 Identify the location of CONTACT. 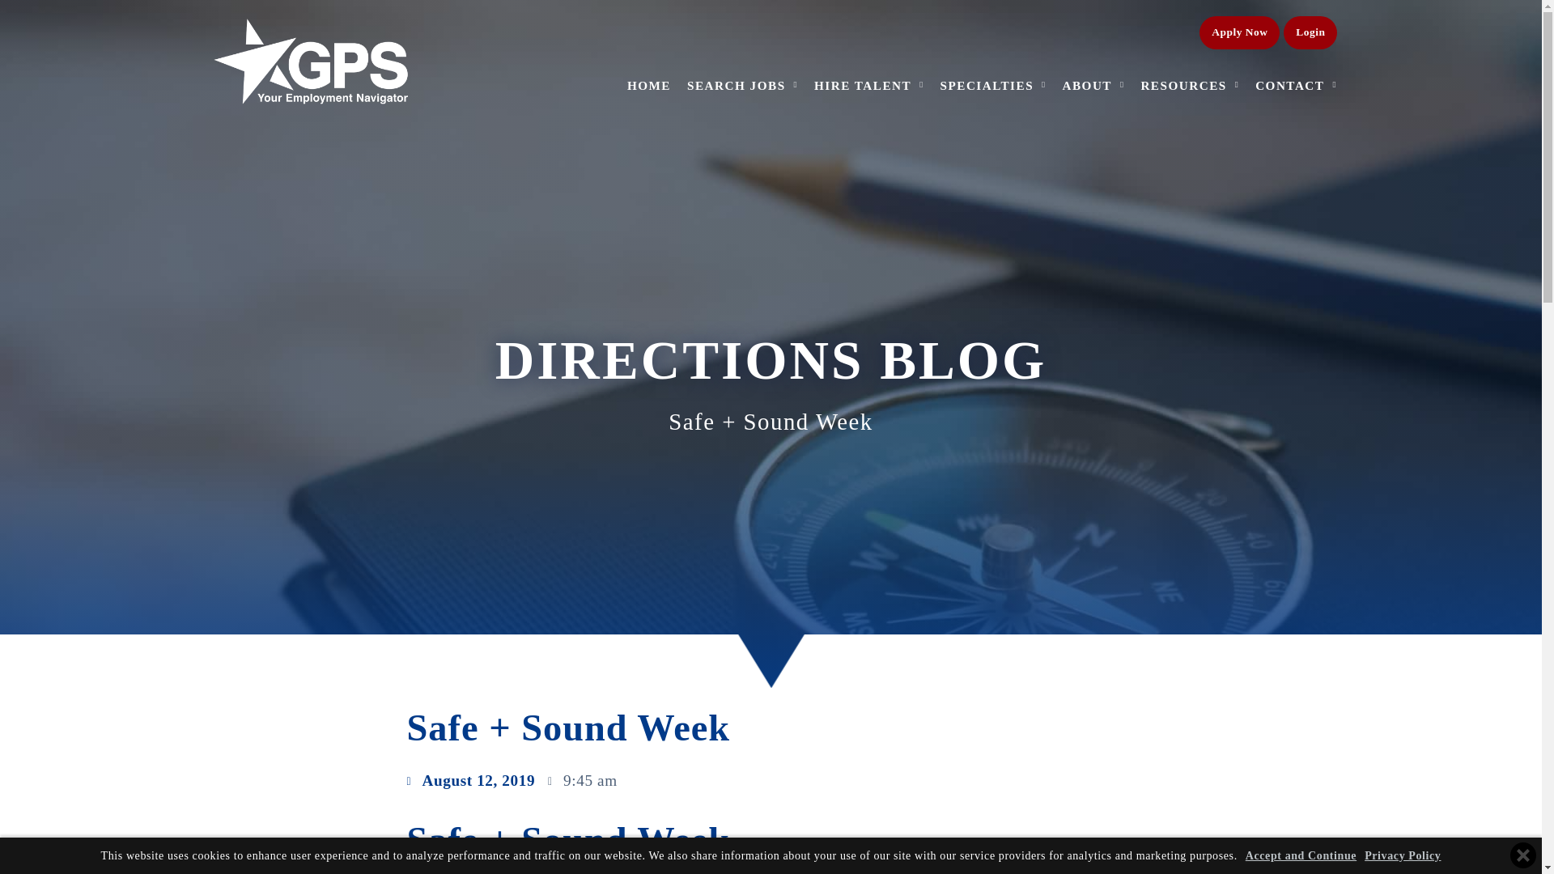
(1296, 76).